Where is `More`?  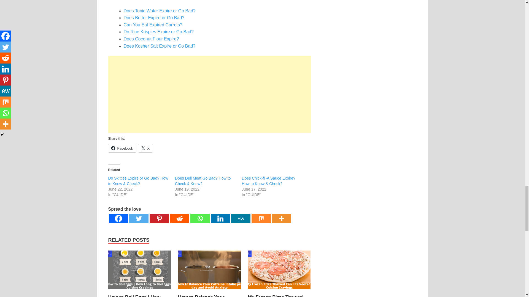
More is located at coordinates (281, 218).